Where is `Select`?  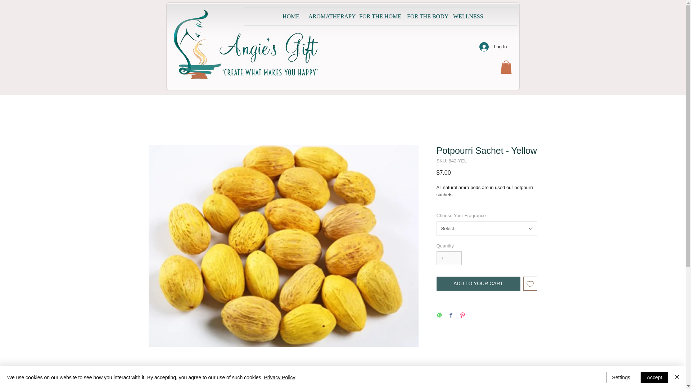 Select is located at coordinates (486, 228).